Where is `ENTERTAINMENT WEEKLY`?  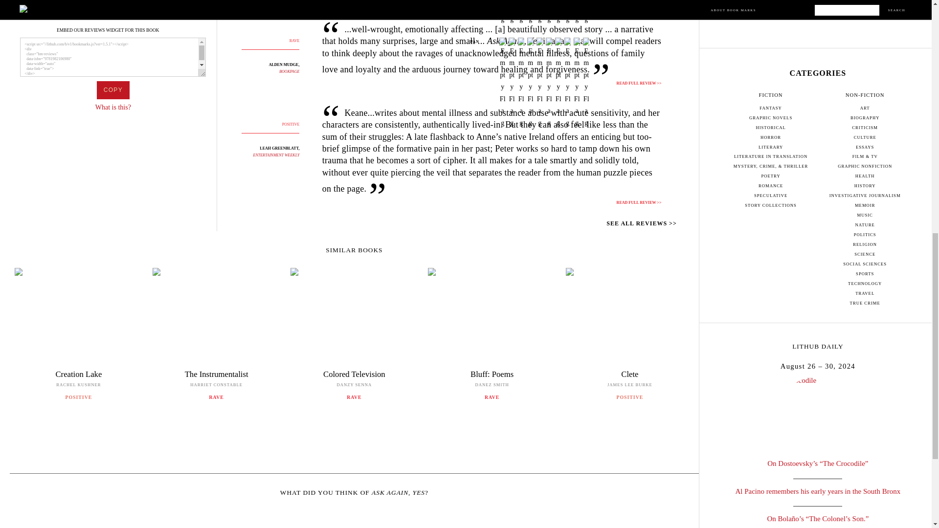
ENTERTAINMENT WEEKLY is located at coordinates (818, 3).